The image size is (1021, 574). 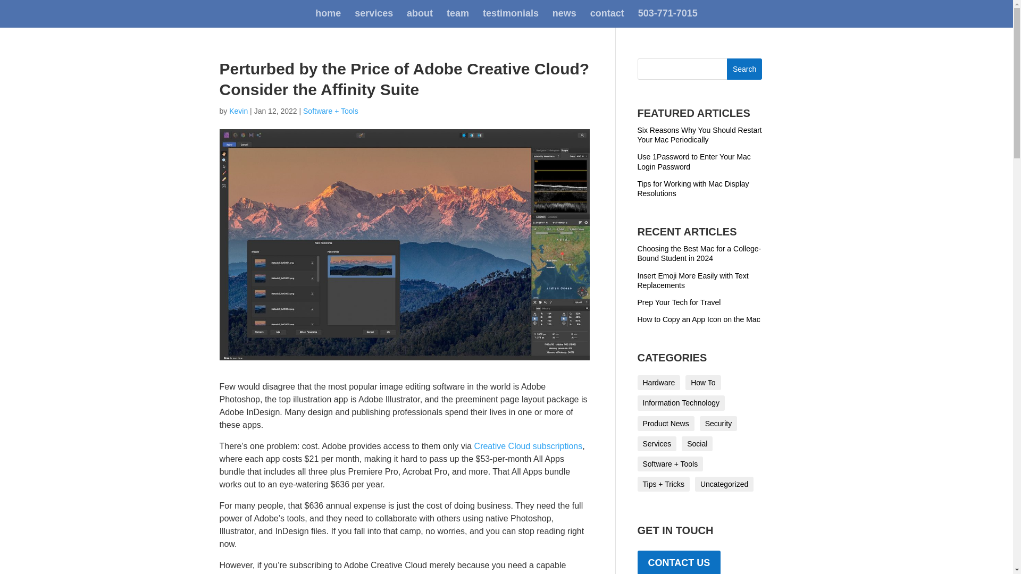 I want to click on How To, so click(x=703, y=383).